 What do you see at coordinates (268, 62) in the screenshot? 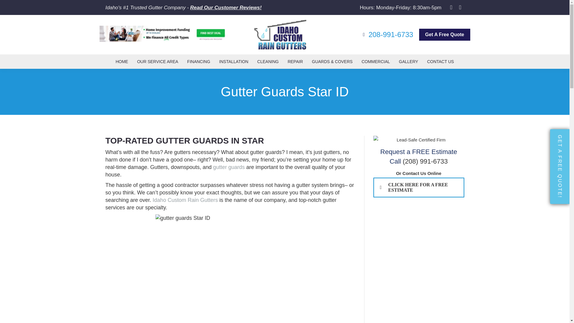
I see `CLEANING` at bounding box center [268, 62].